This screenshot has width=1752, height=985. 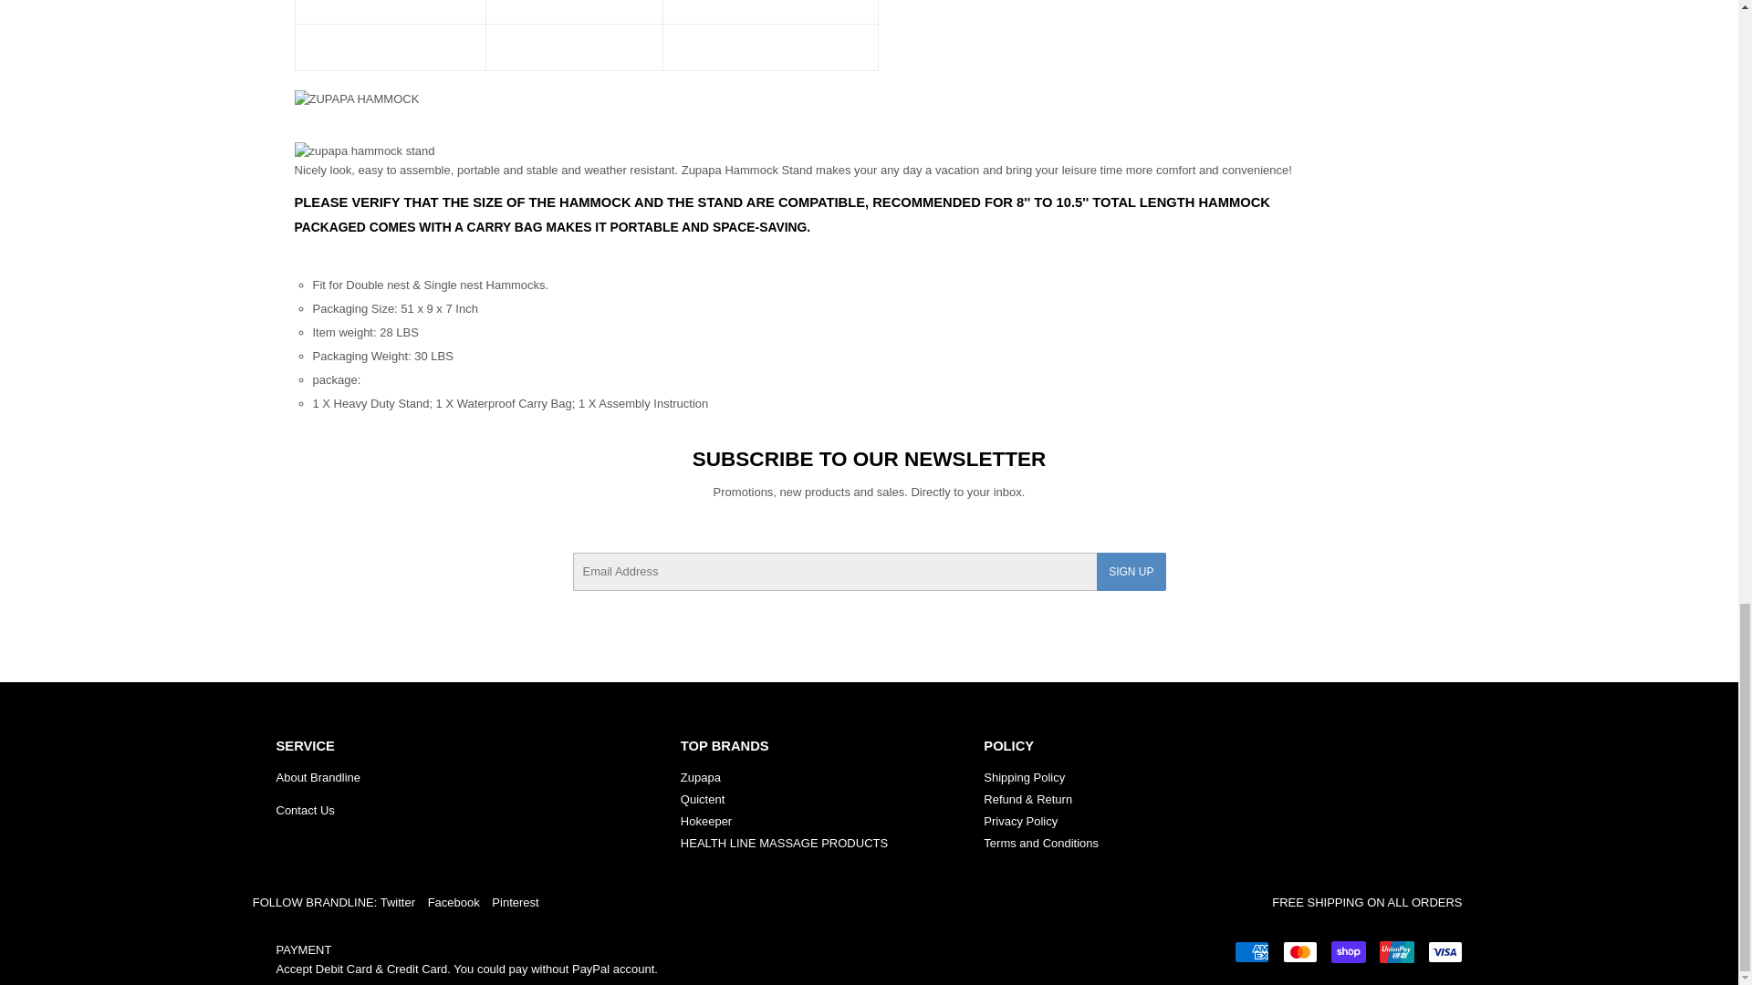 I want to click on Brandline on Pinterest, so click(x=515, y=901).